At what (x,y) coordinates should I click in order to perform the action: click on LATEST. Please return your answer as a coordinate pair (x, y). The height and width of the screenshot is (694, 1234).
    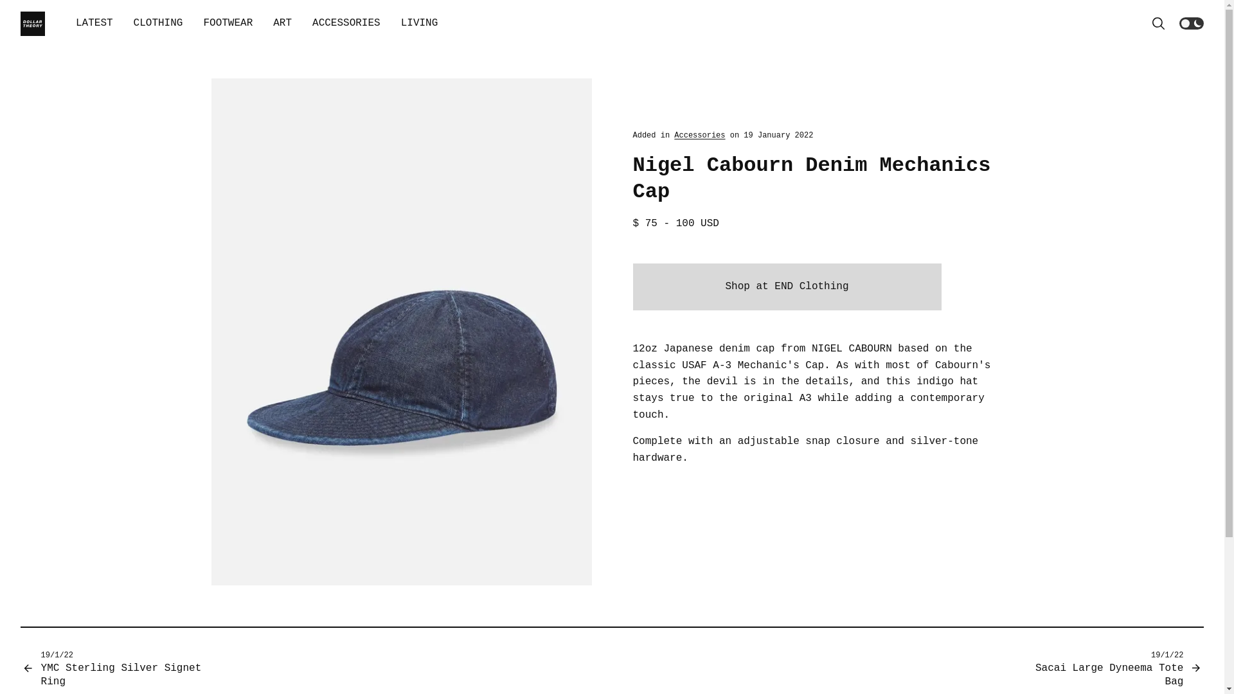
    Looking at the image, I should click on (94, 24).